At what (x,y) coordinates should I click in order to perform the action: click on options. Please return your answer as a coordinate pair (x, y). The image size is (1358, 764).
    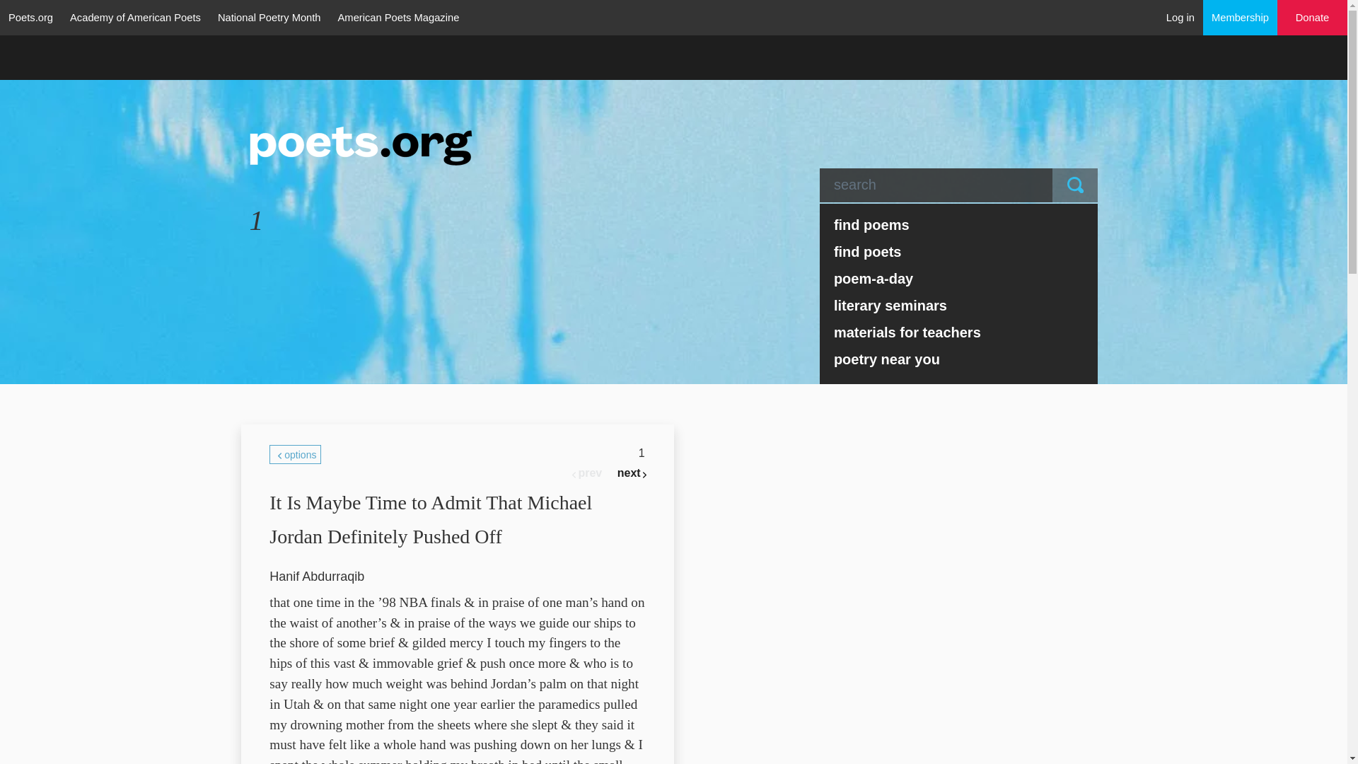
    Looking at the image, I should click on (294, 454).